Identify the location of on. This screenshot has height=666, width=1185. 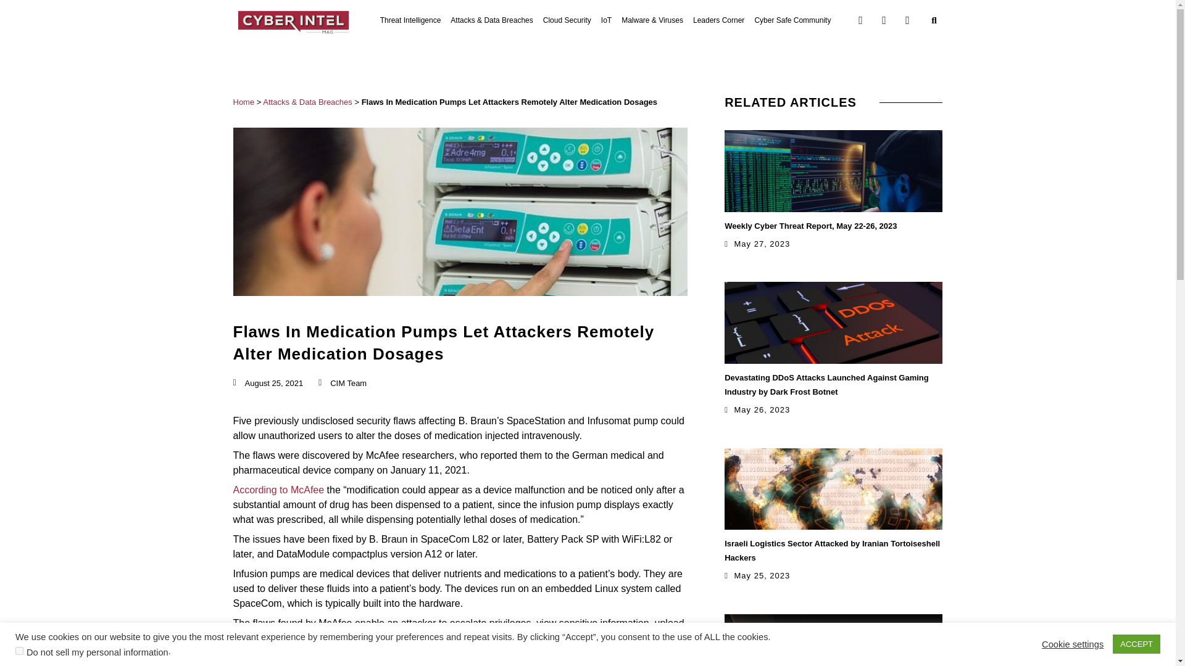
(19, 650).